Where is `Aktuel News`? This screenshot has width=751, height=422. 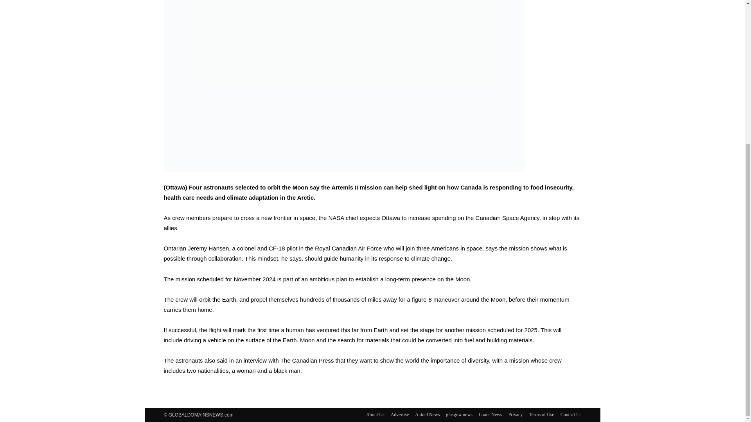
Aktuel News is located at coordinates (427, 414).